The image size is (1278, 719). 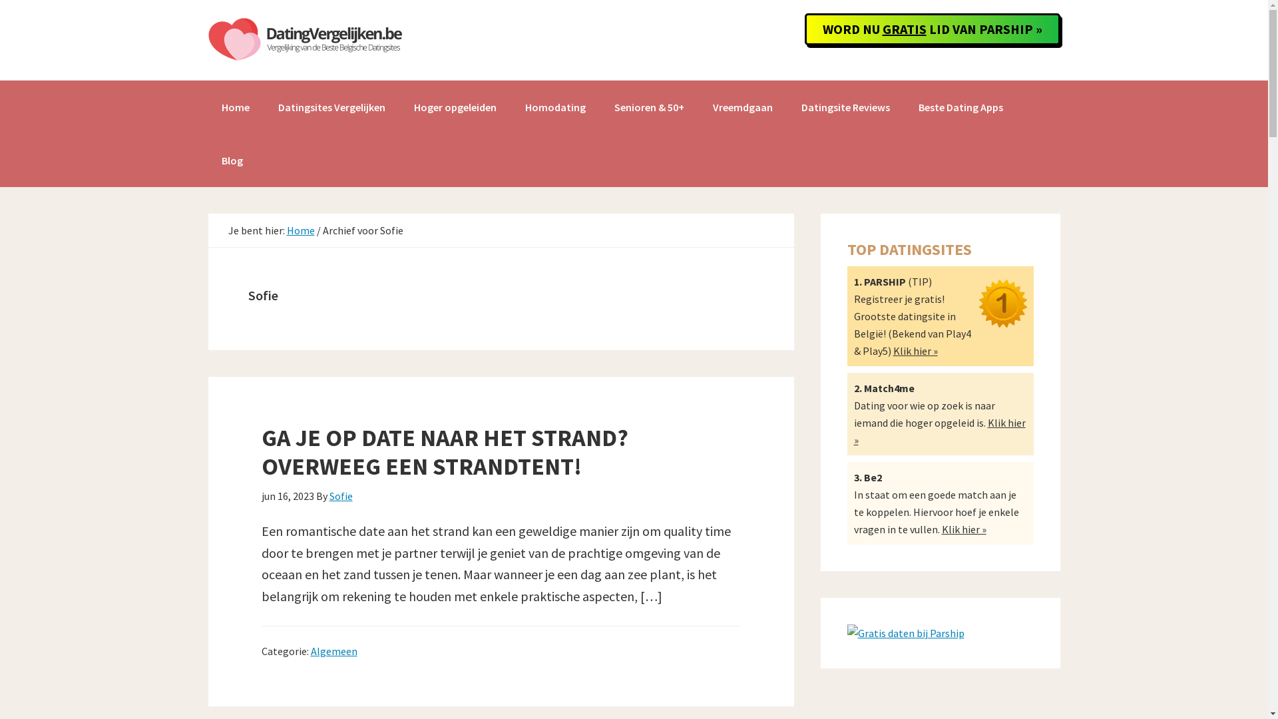 I want to click on Hoger opgeleiden, so click(x=455, y=107).